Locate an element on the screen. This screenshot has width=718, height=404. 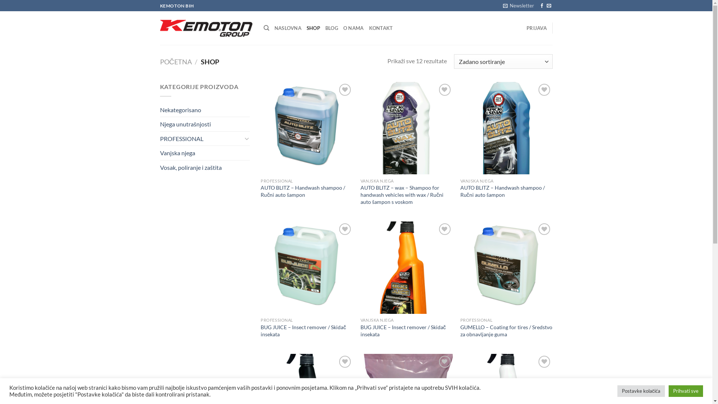
BLOG is located at coordinates (332, 28).